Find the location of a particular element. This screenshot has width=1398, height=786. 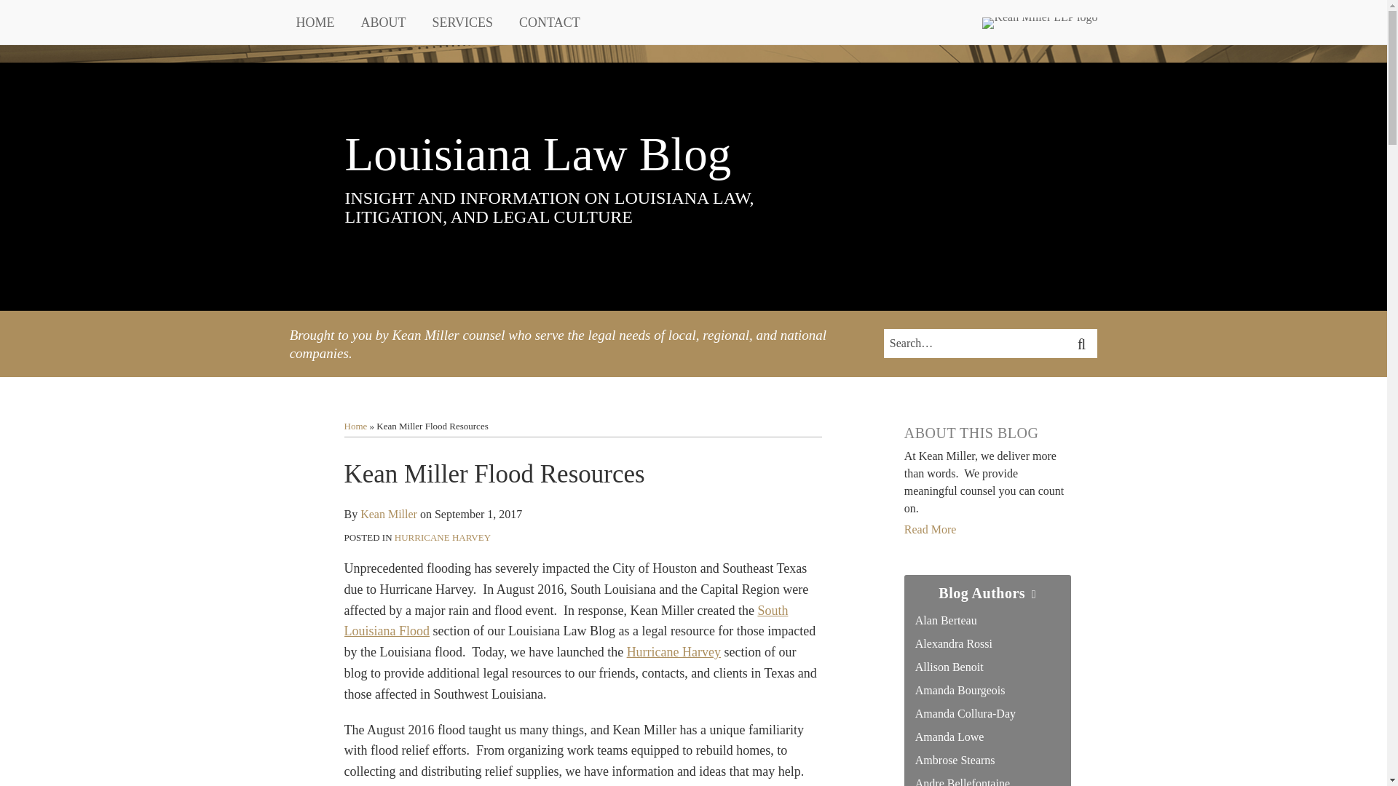

HURRICANE HARVEY is located at coordinates (442, 537).